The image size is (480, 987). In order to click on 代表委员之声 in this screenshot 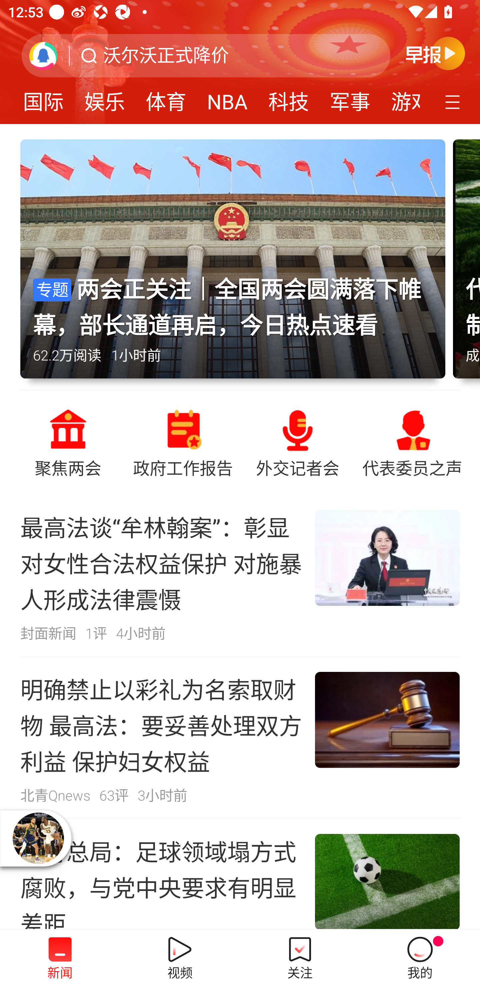, I will do `click(412, 442)`.